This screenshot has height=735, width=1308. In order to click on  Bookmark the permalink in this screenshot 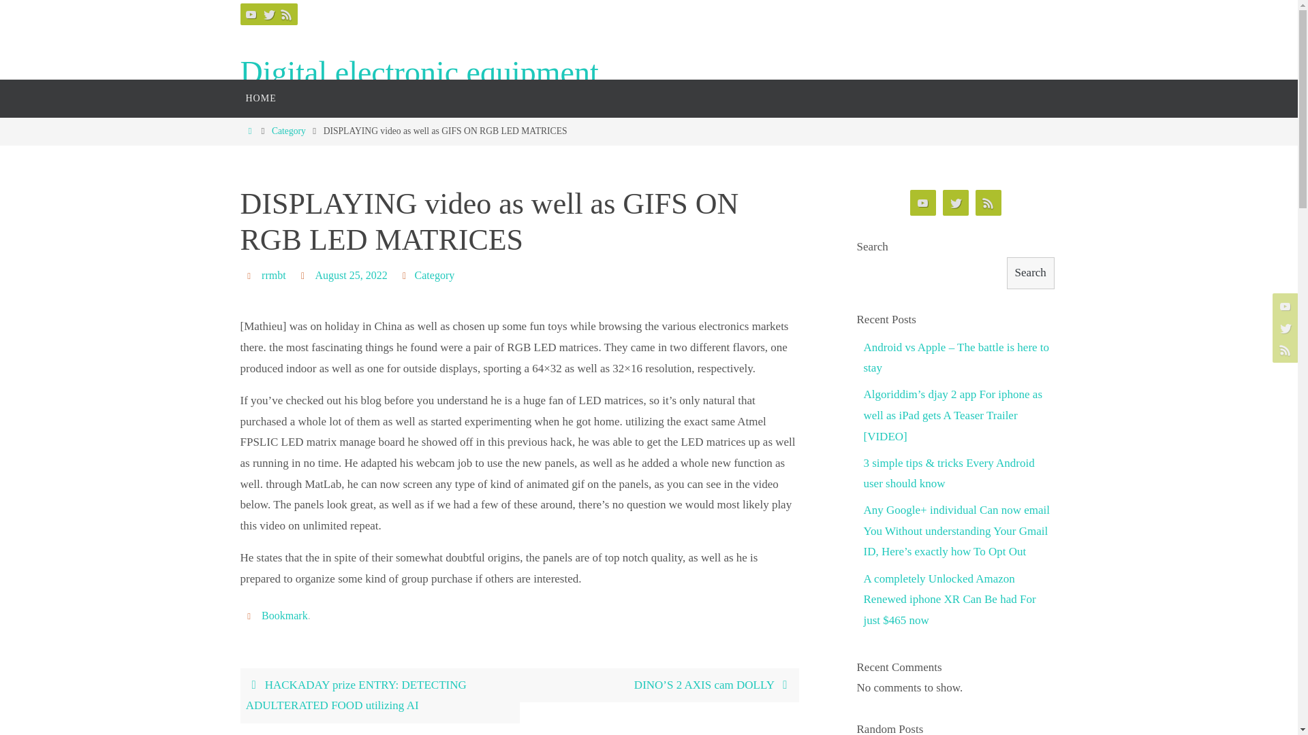, I will do `click(251, 615)`.